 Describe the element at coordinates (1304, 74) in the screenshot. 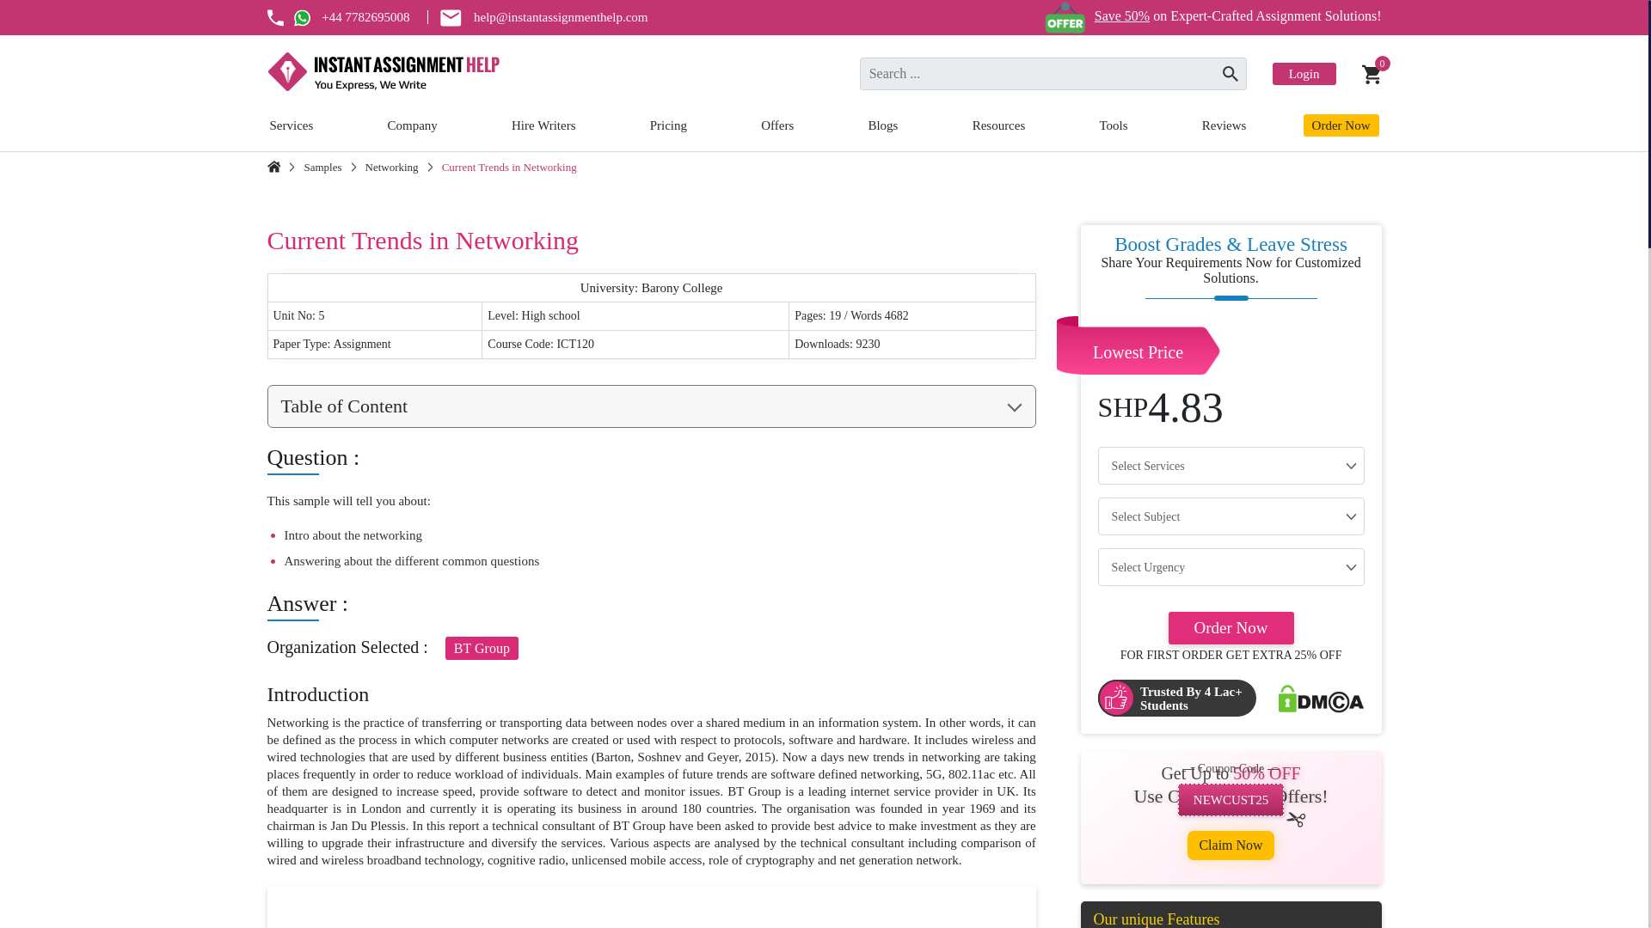

I see `Login` at that location.